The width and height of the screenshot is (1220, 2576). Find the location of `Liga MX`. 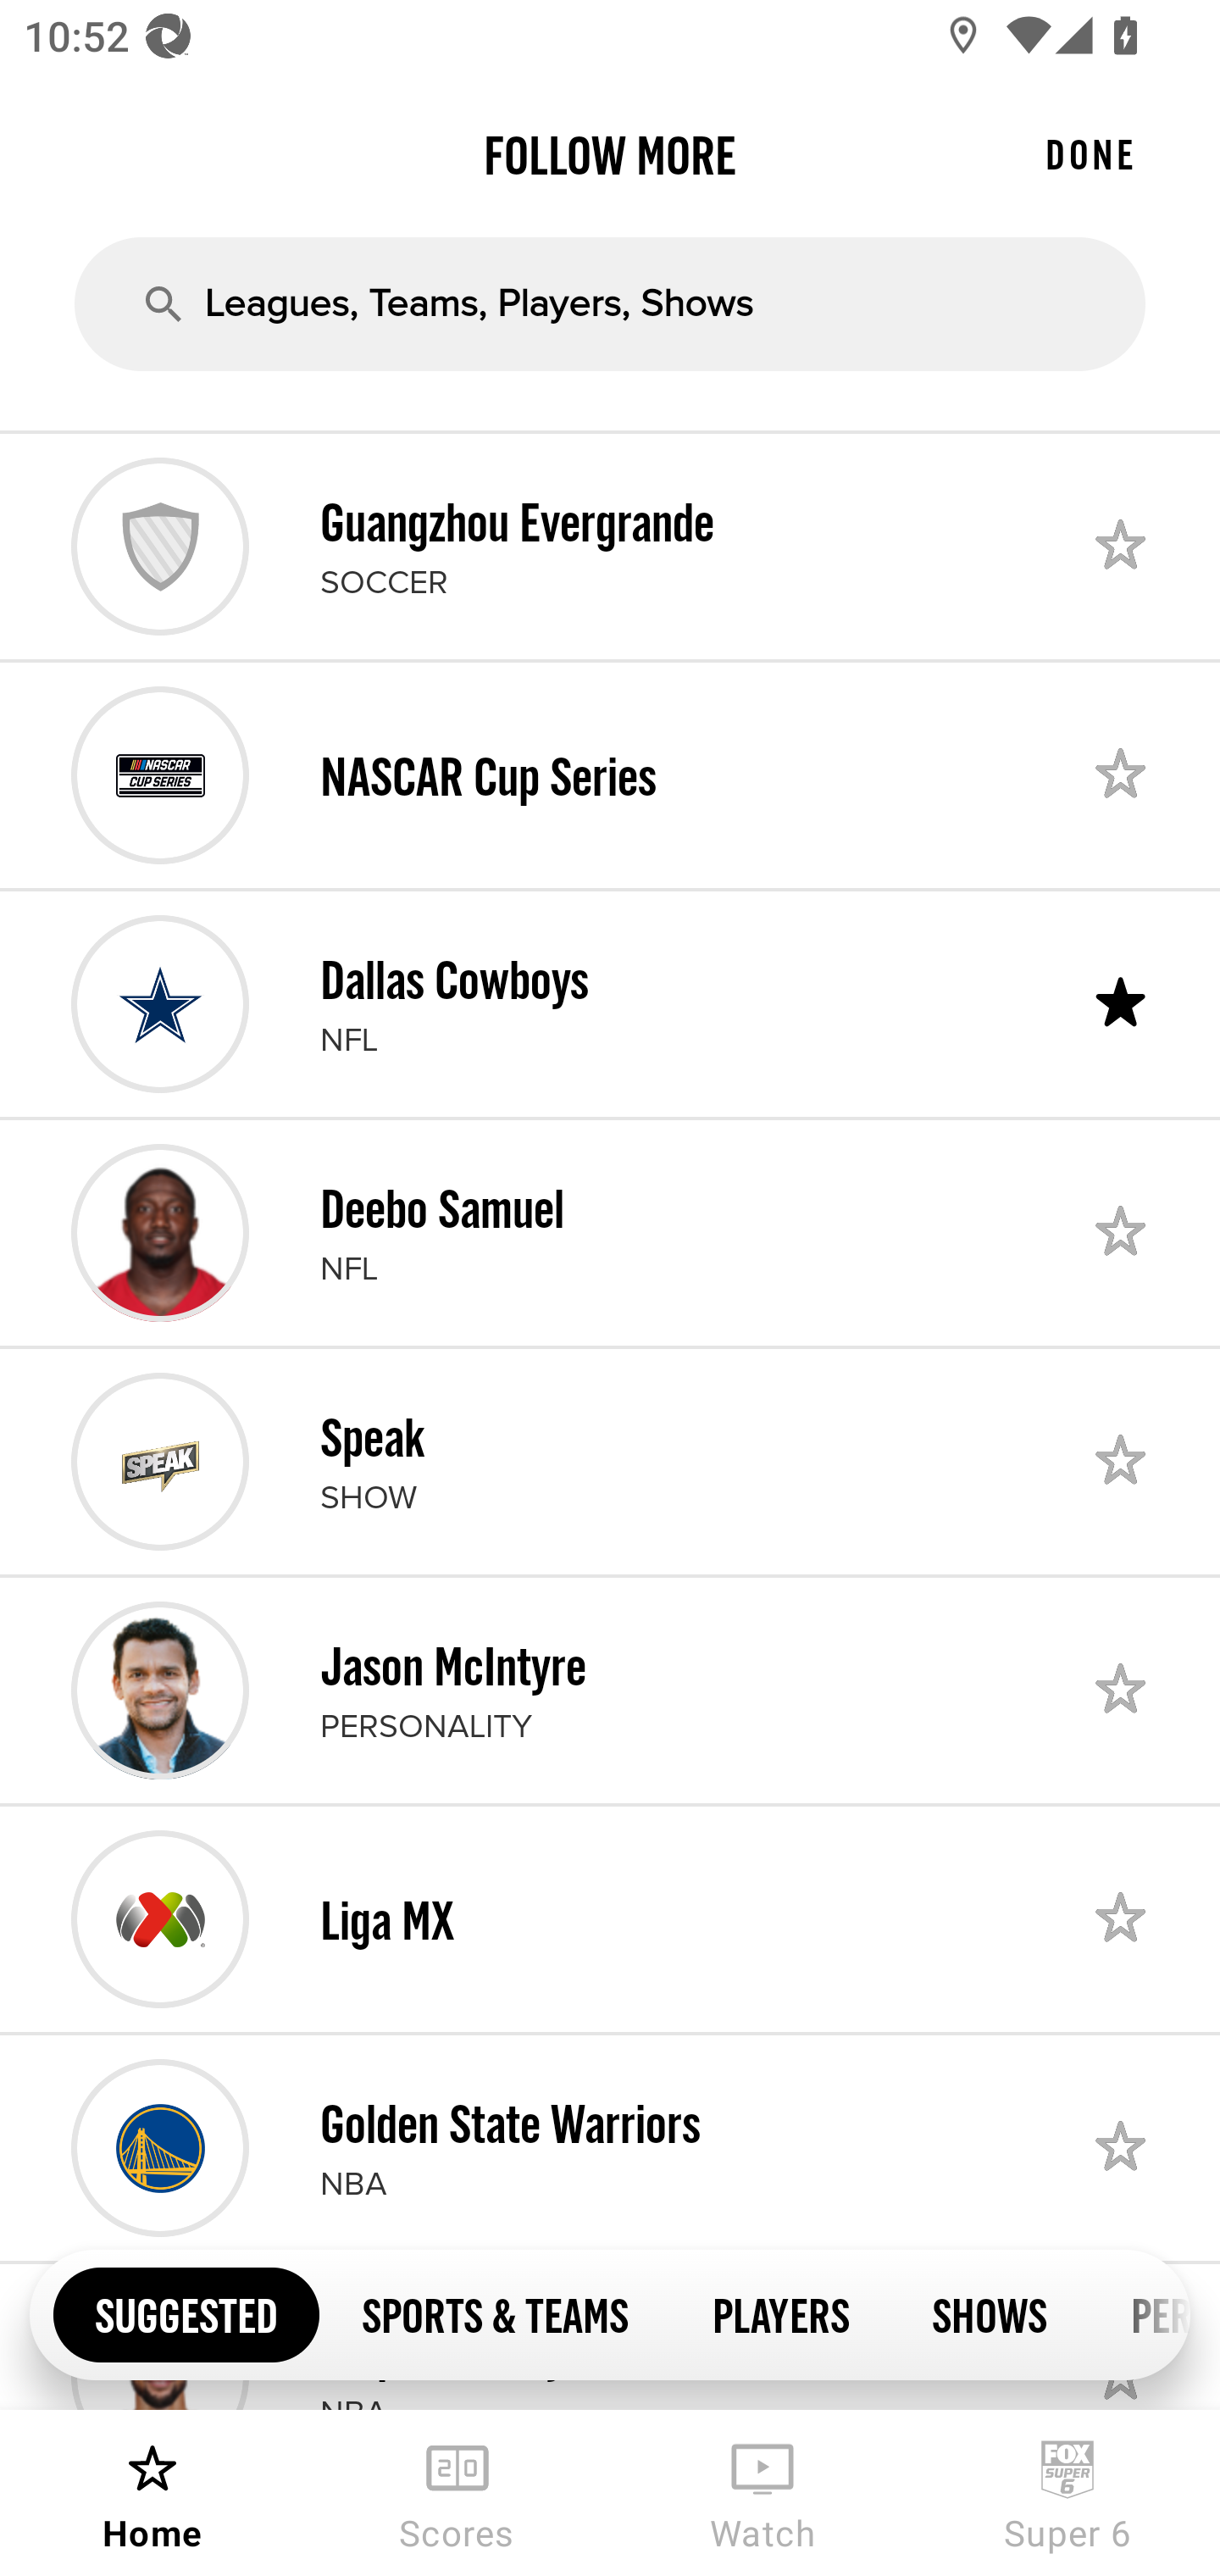

Liga MX is located at coordinates (610, 1918).